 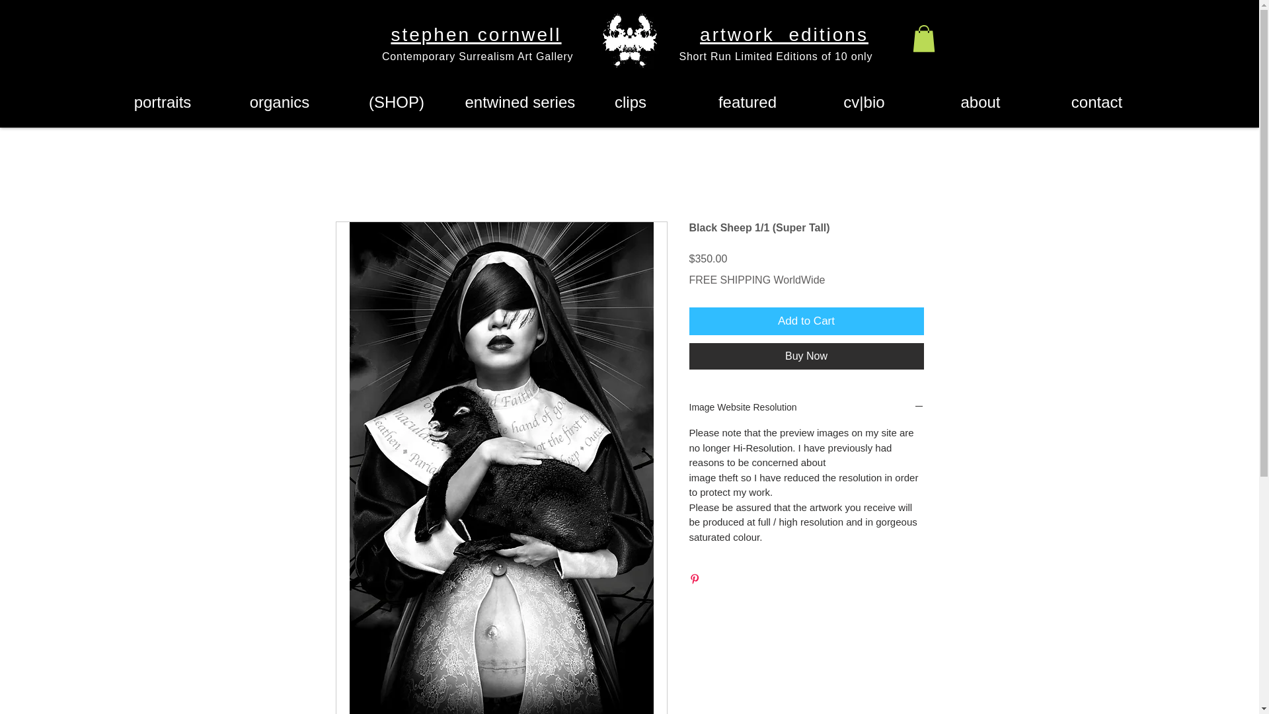 I want to click on Image Website Resolution, so click(x=806, y=407).